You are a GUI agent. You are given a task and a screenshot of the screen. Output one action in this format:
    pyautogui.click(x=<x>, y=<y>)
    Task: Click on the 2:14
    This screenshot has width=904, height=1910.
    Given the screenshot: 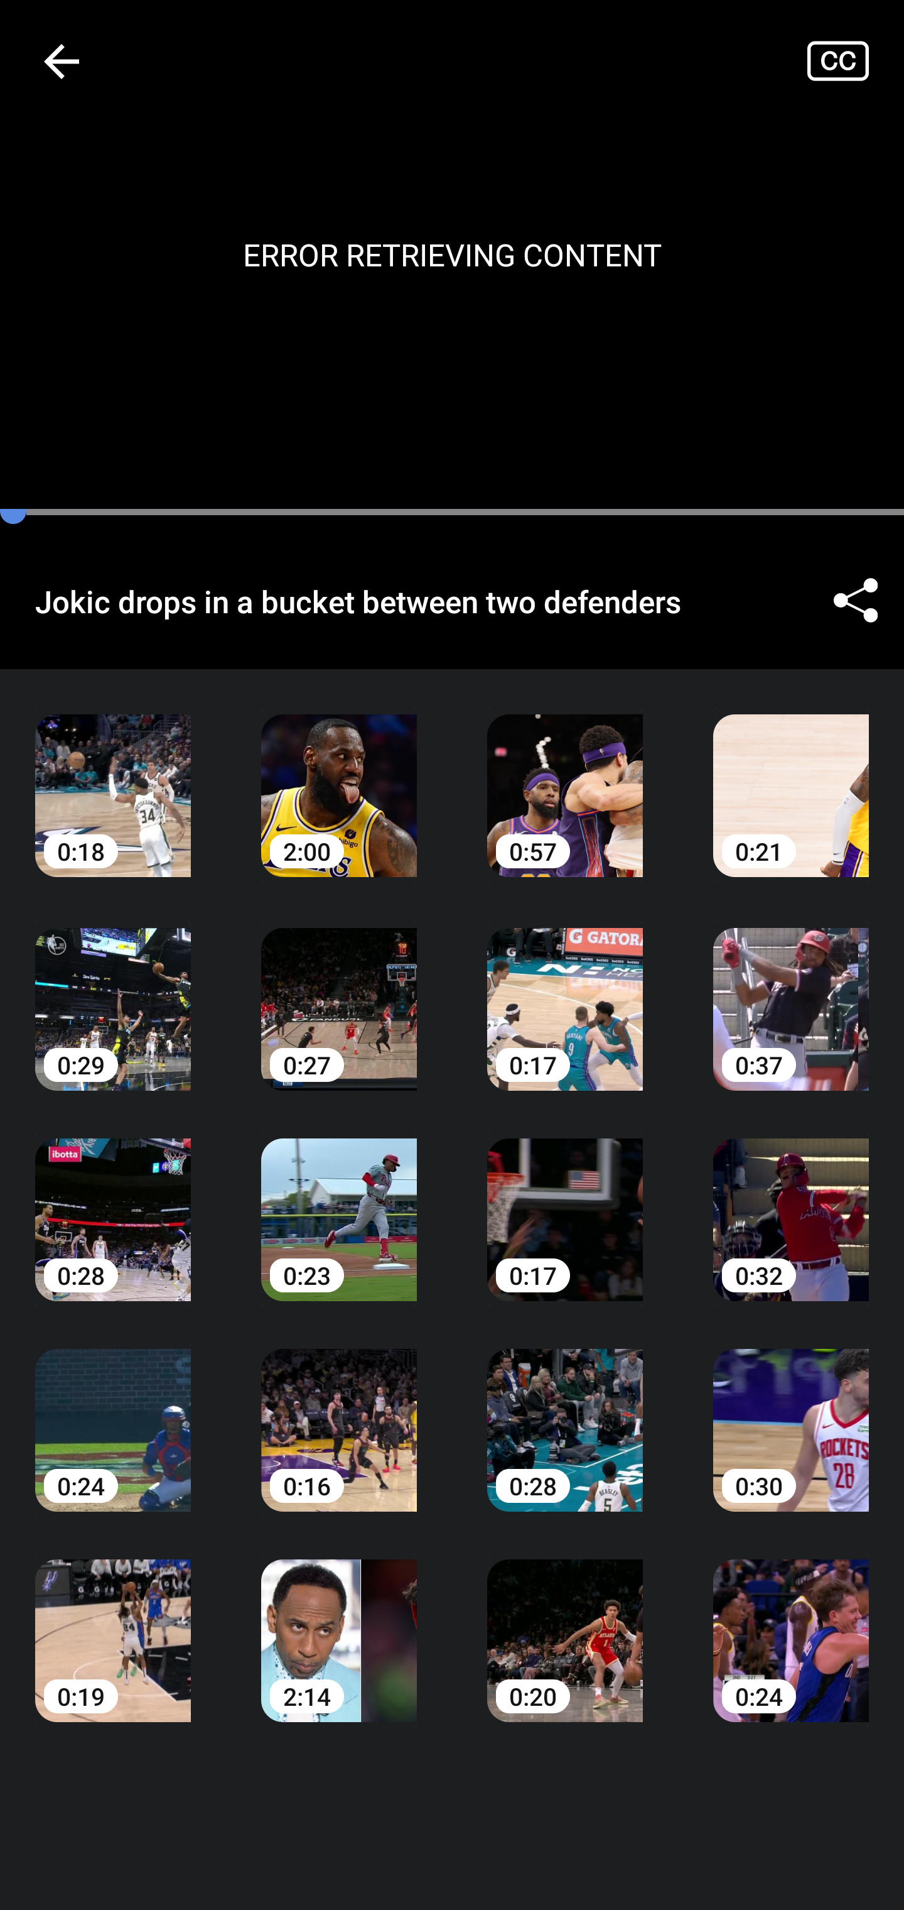 What is the action you would take?
    pyautogui.click(x=339, y=1623)
    